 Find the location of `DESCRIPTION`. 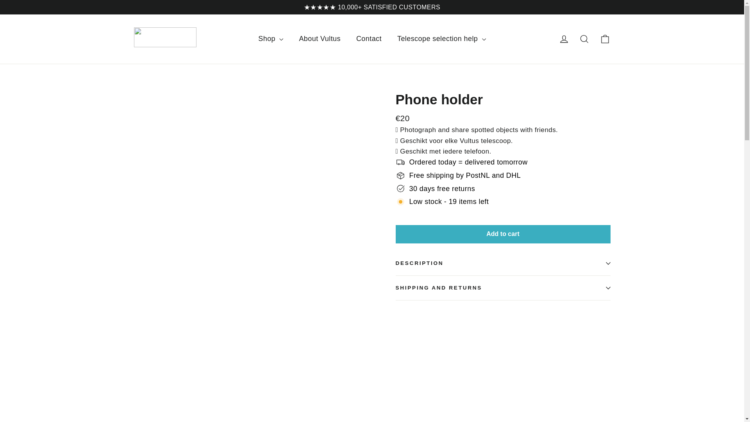

DESCRIPTION is located at coordinates (502, 263).